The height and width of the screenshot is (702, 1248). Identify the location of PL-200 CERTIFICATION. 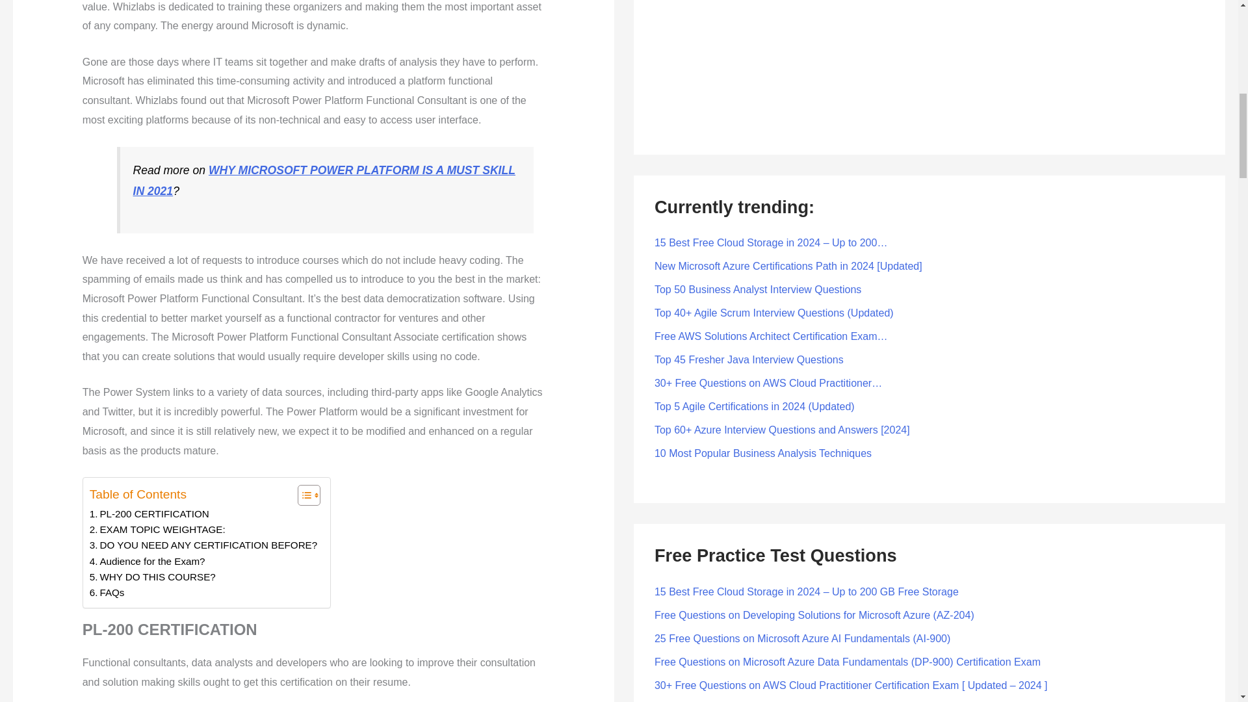
(149, 513).